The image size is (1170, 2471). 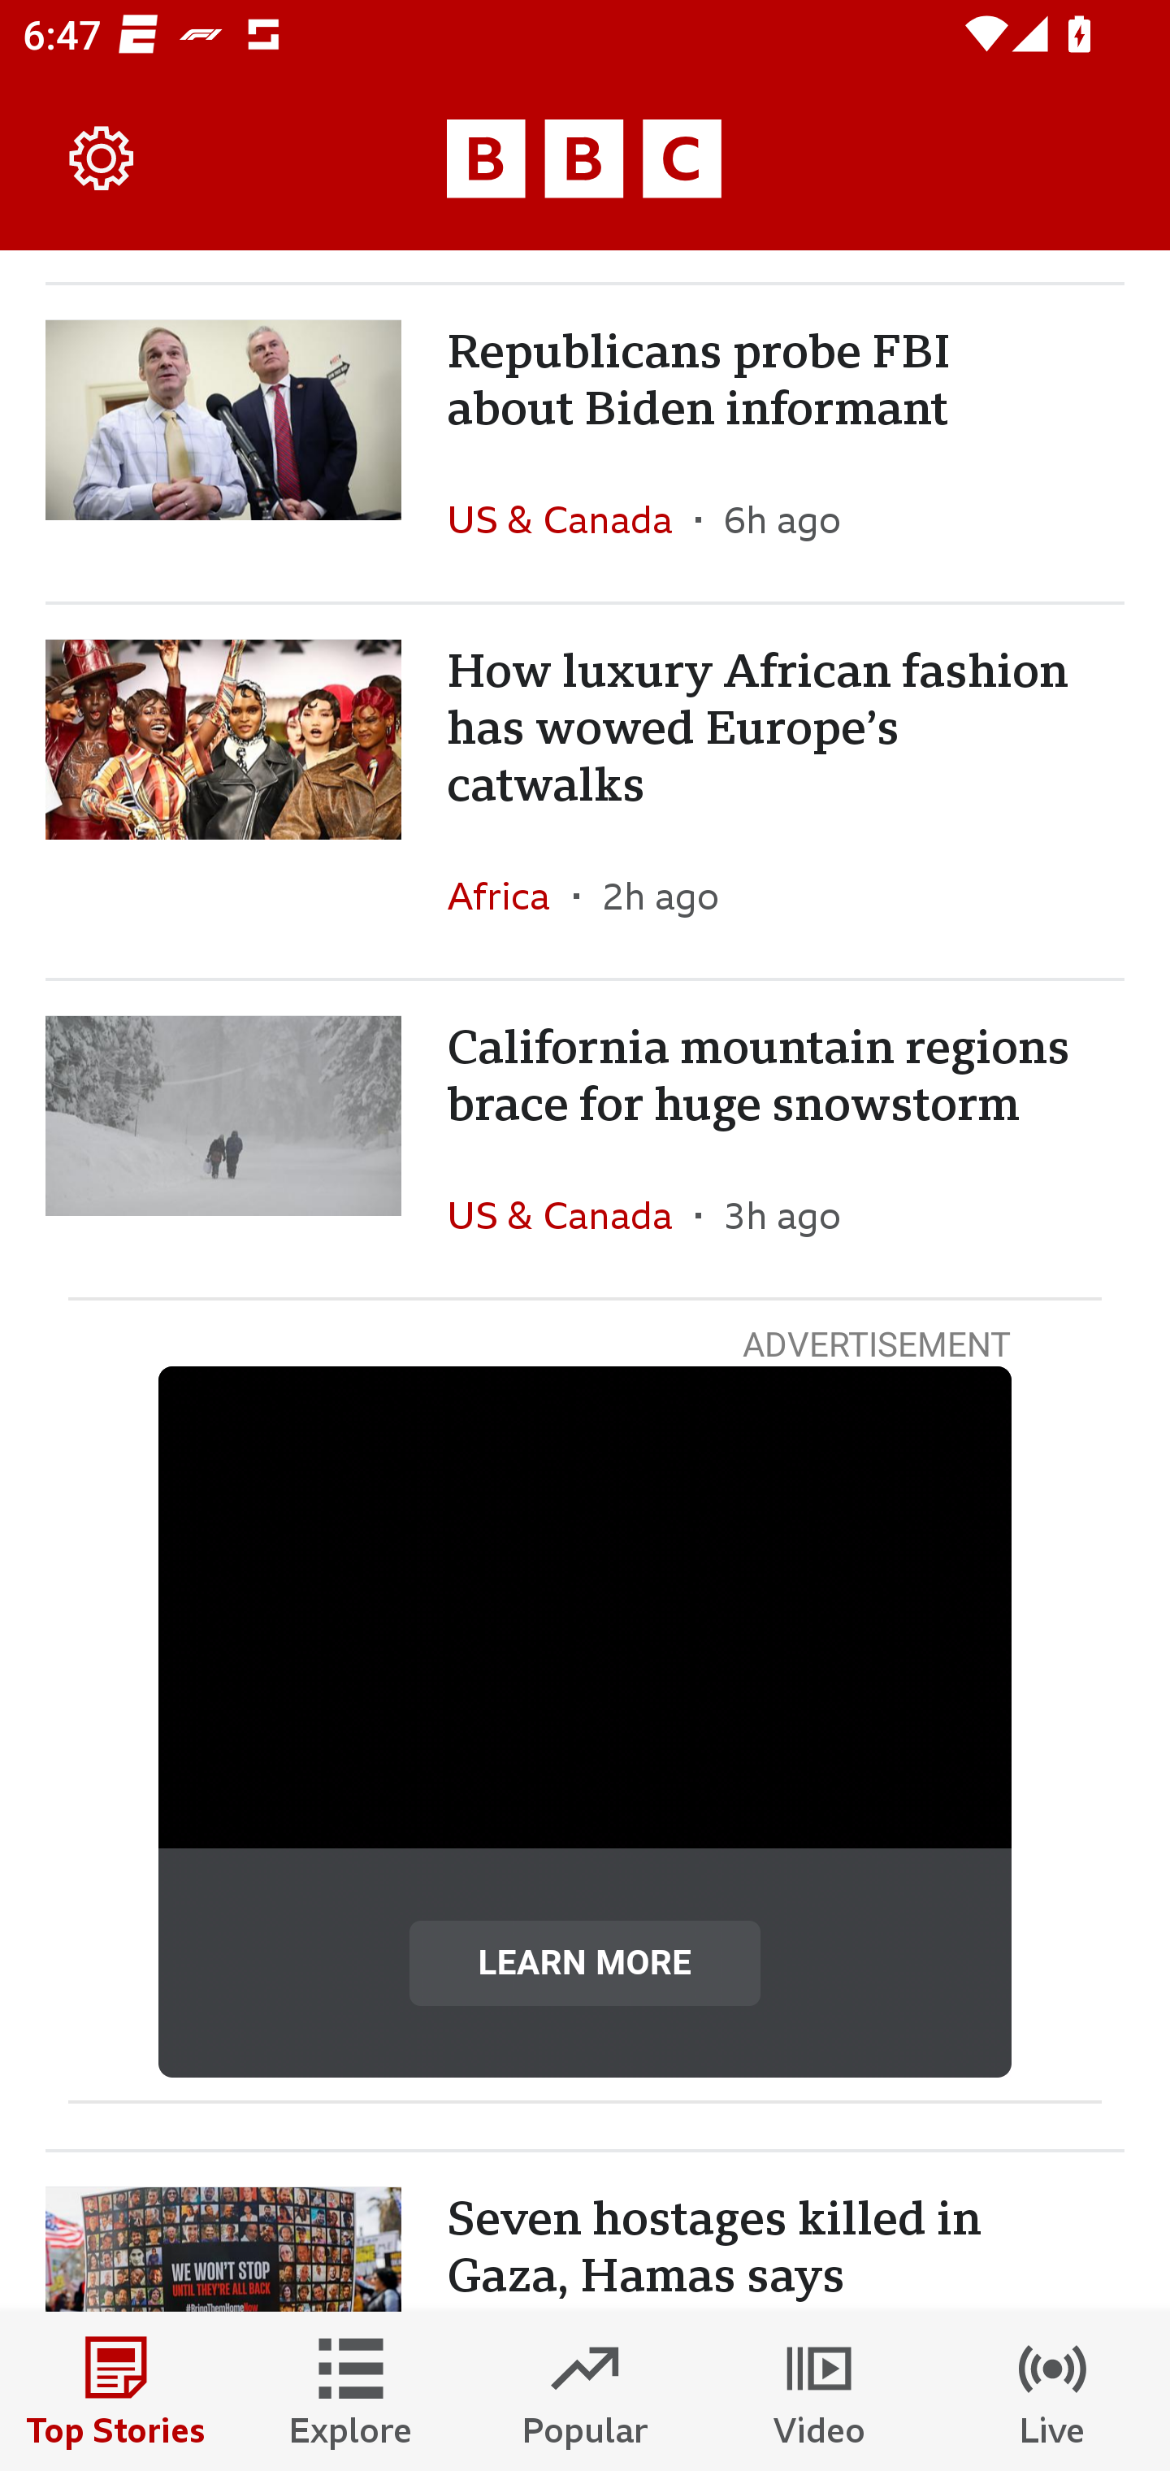 What do you see at coordinates (585, 2391) in the screenshot?
I see `Popular` at bounding box center [585, 2391].